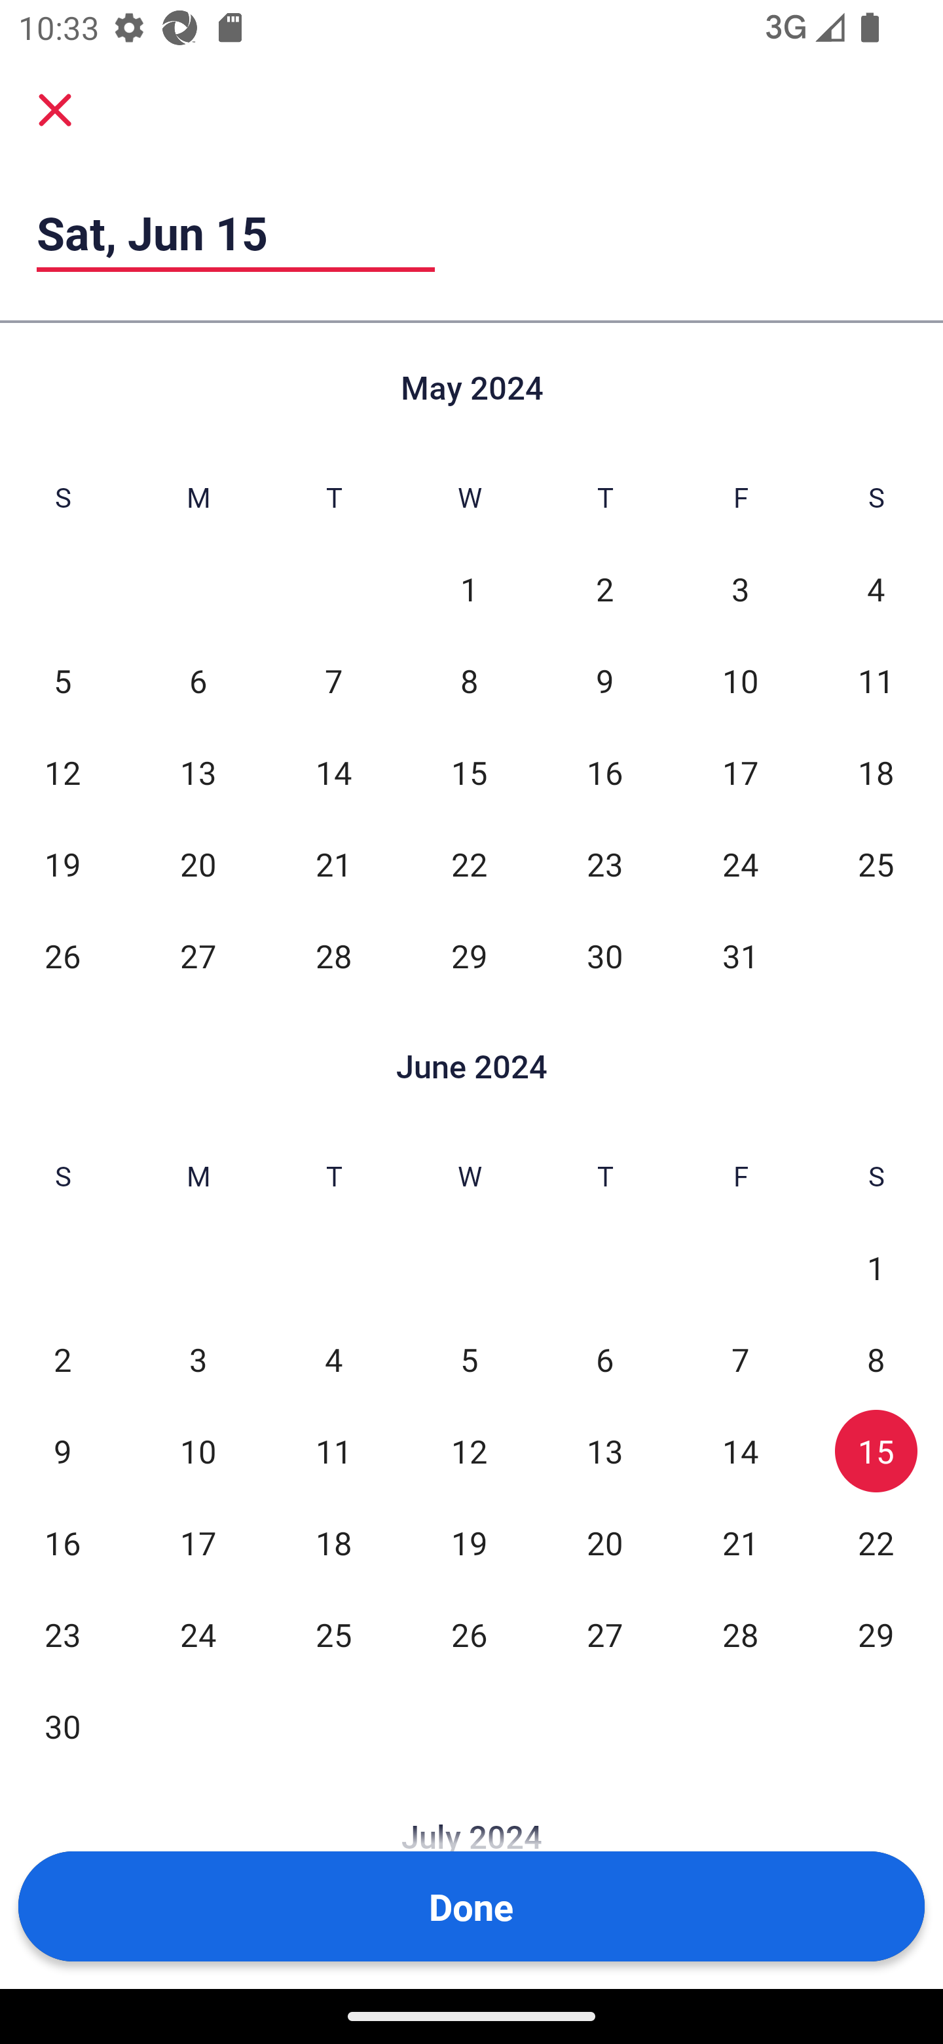 Image resolution: width=943 pixels, height=2044 pixels. What do you see at coordinates (334, 1634) in the screenshot?
I see `25 Tue, Jun 25, Not Selected` at bounding box center [334, 1634].